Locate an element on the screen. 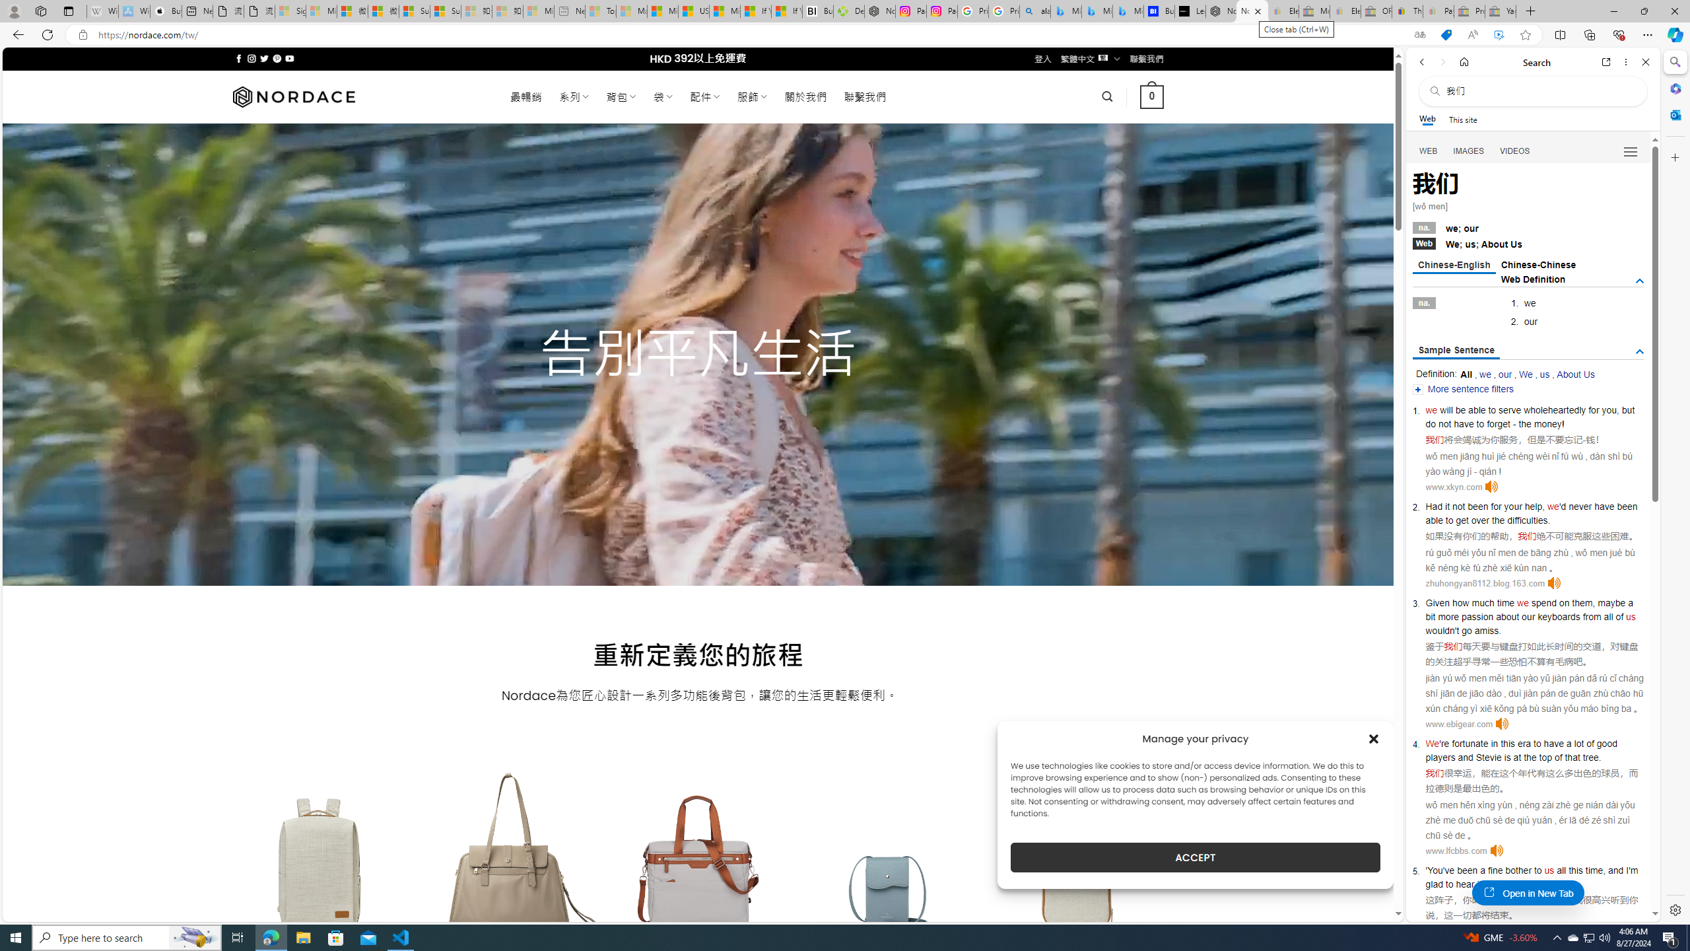  www.lfcbbs.com is located at coordinates (1456, 851).